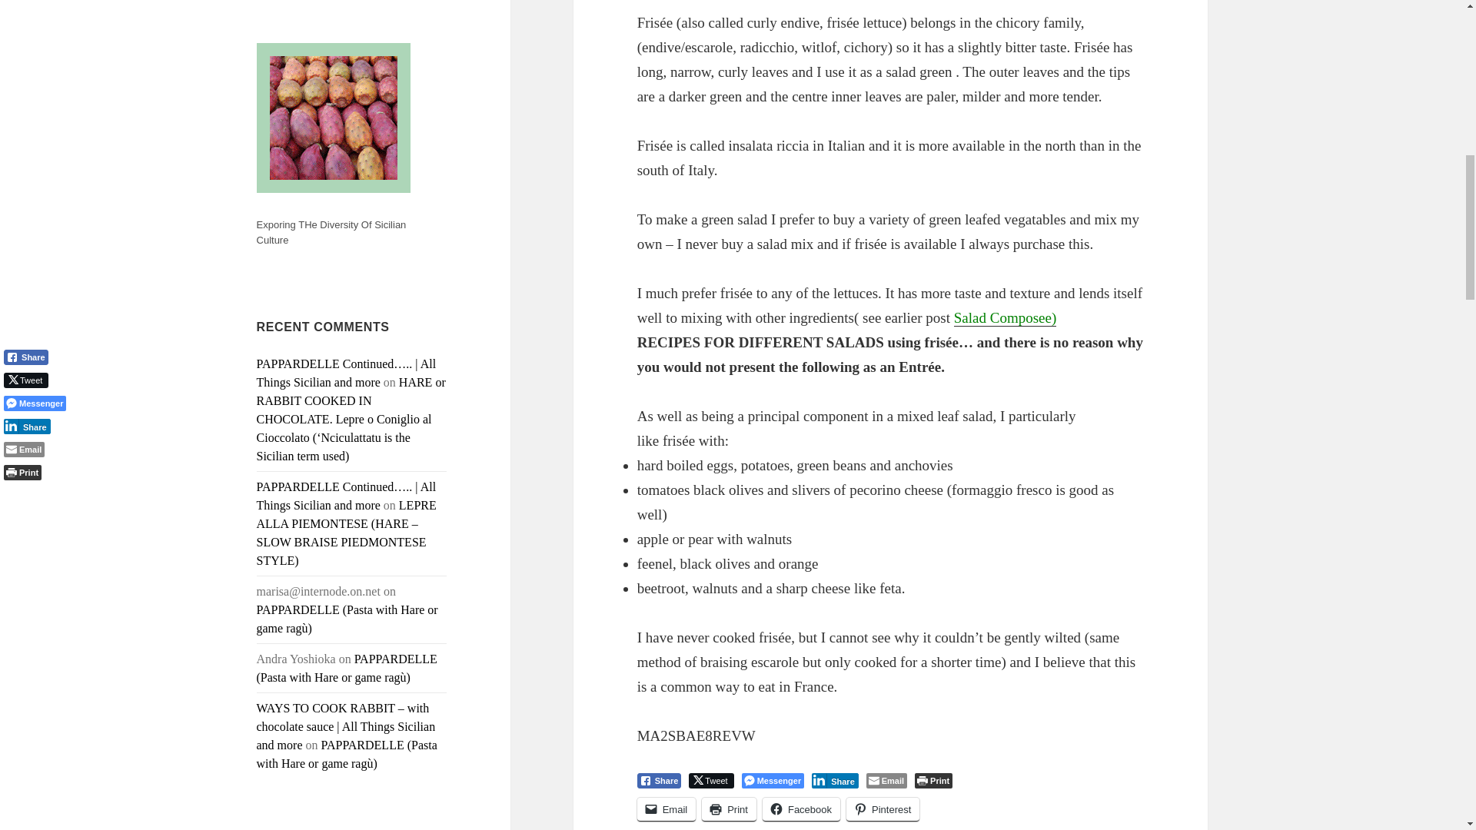  What do you see at coordinates (883, 809) in the screenshot?
I see `Click to share on Pinterest` at bounding box center [883, 809].